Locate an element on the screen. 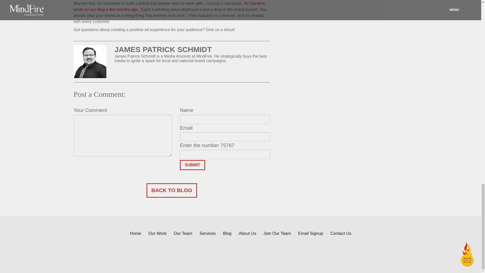 The width and height of the screenshot is (485, 273). Home is located at coordinates (135, 233).